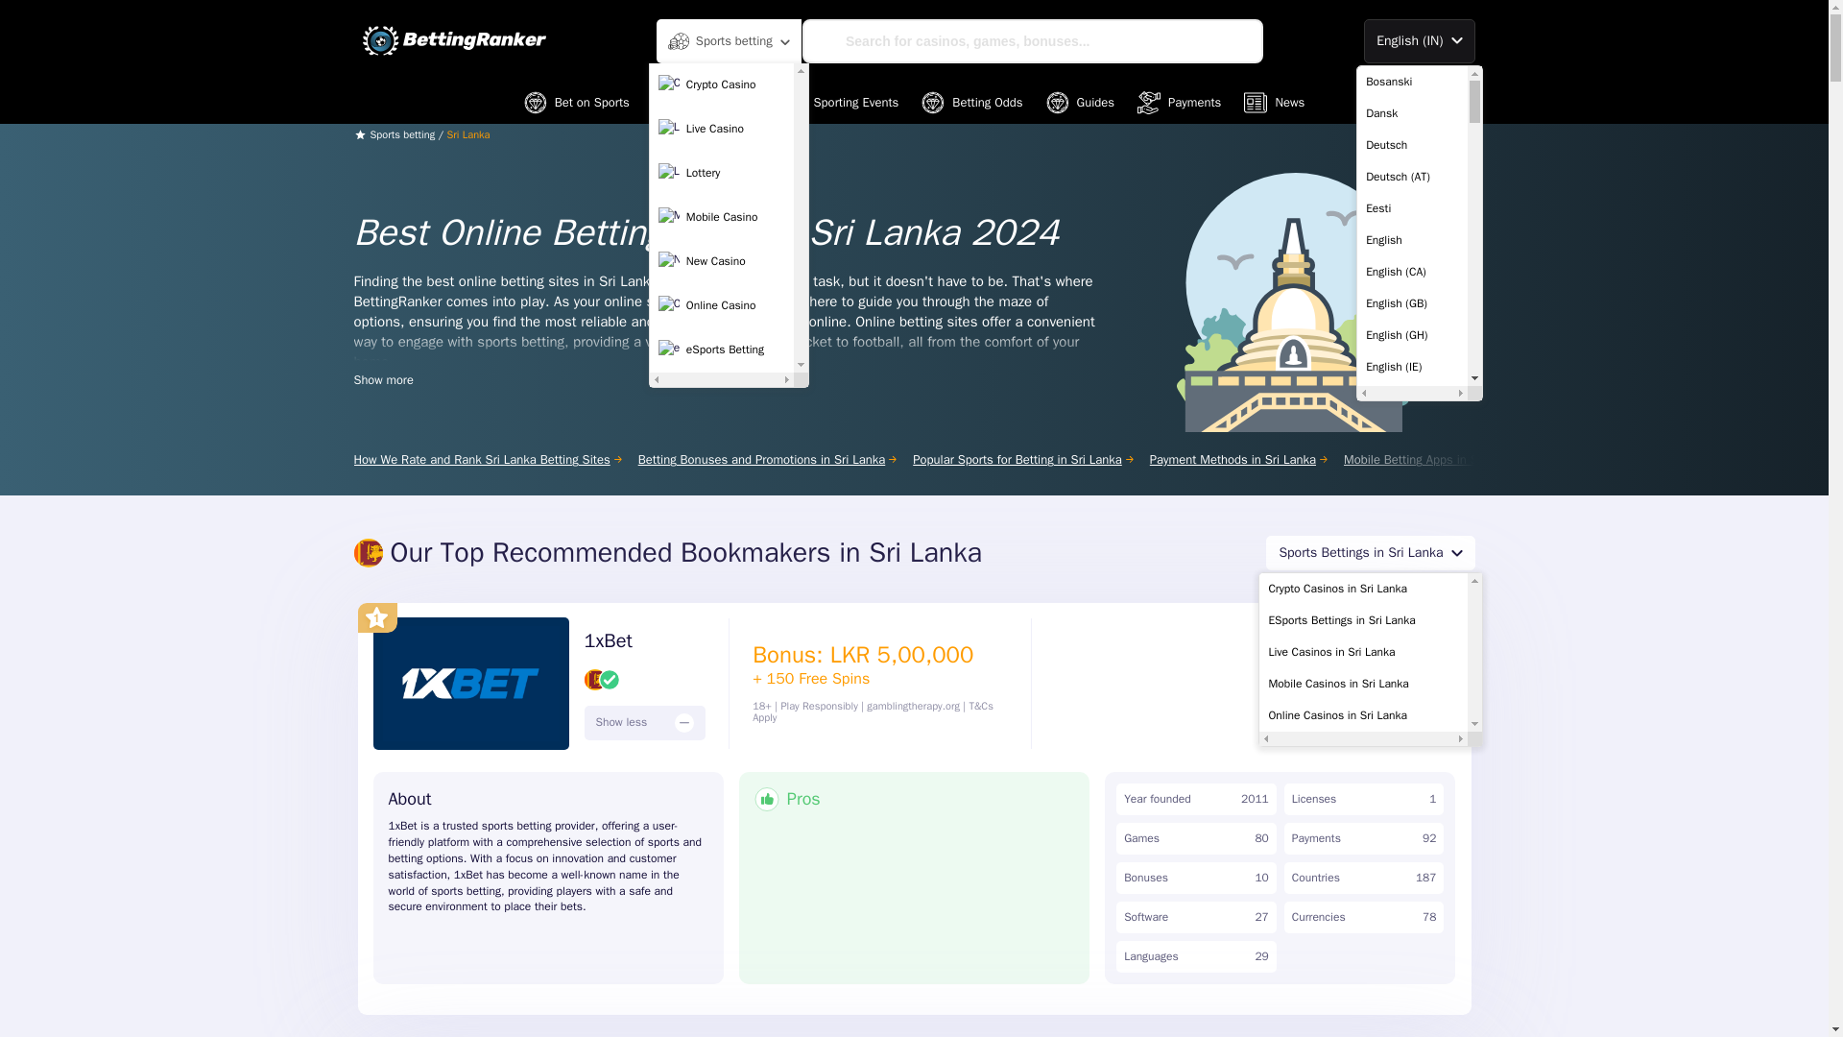 Image resolution: width=1843 pixels, height=1037 pixels. I want to click on Online Casino, so click(722, 306).